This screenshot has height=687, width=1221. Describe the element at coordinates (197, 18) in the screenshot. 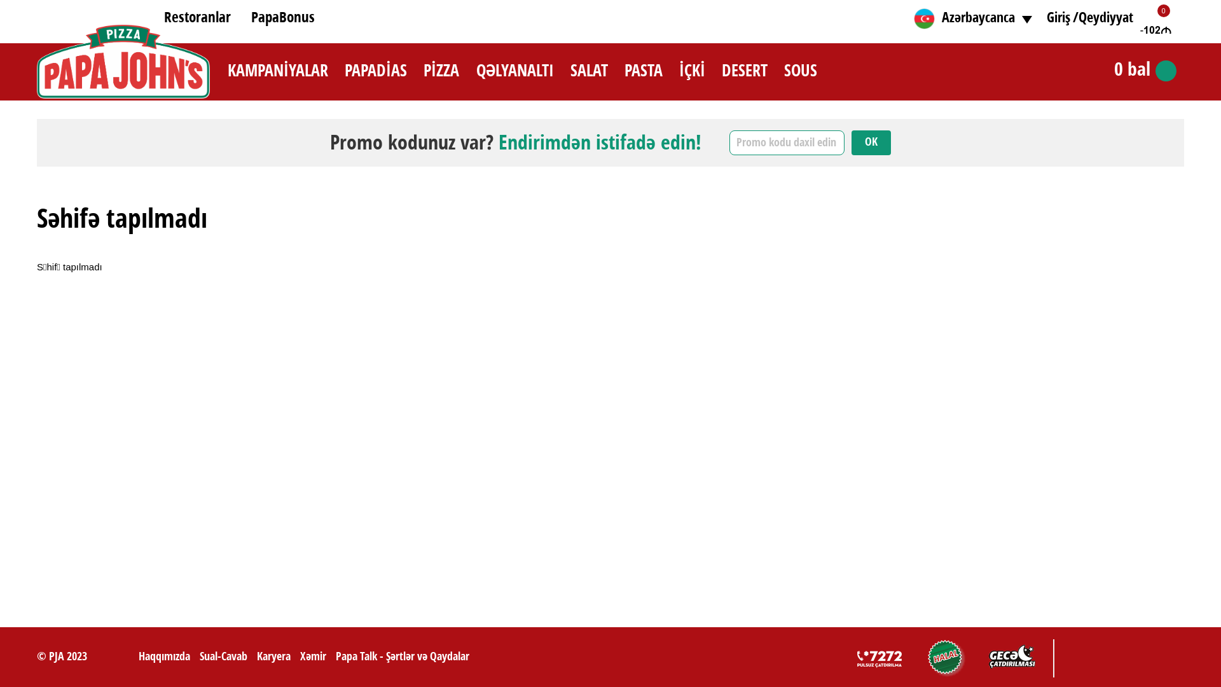

I see `Restoranlar` at that location.